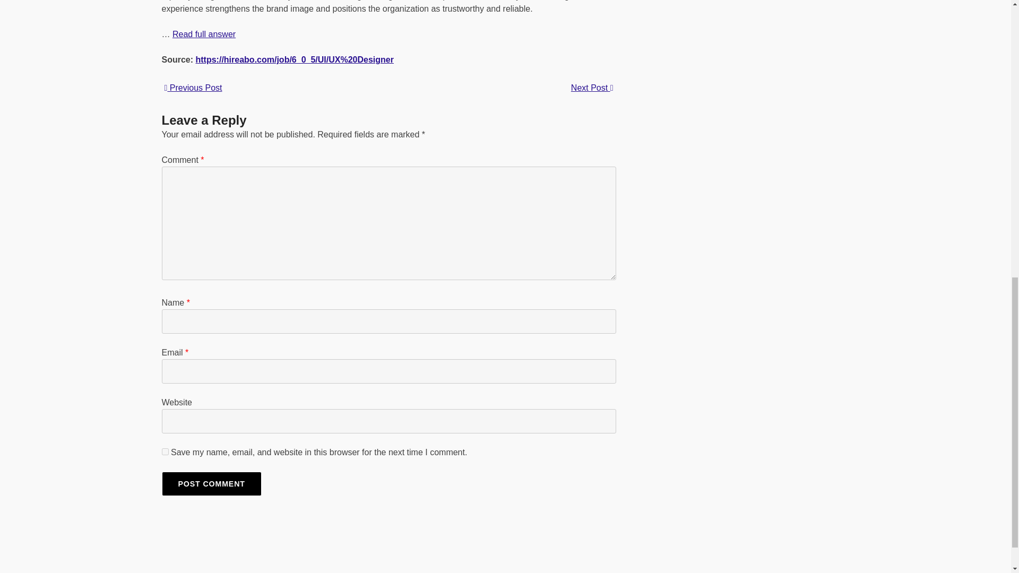 The width and height of the screenshot is (1019, 573). I want to click on yes, so click(165, 451).